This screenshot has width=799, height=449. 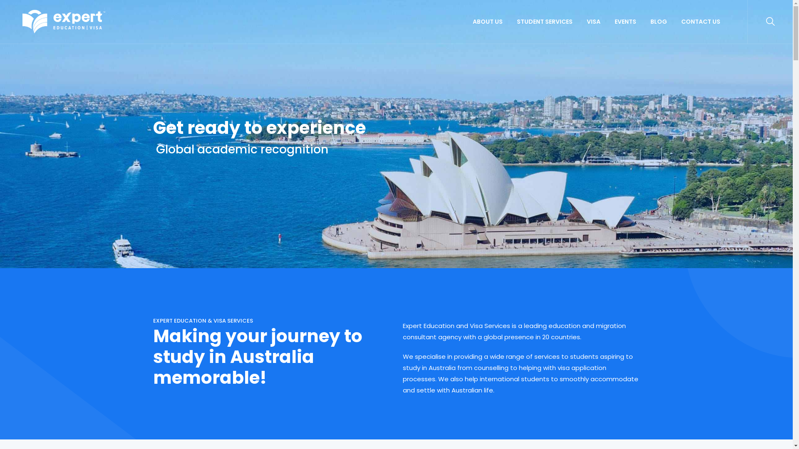 I want to click on Expert Education Australia, so click(x=64, y=22).